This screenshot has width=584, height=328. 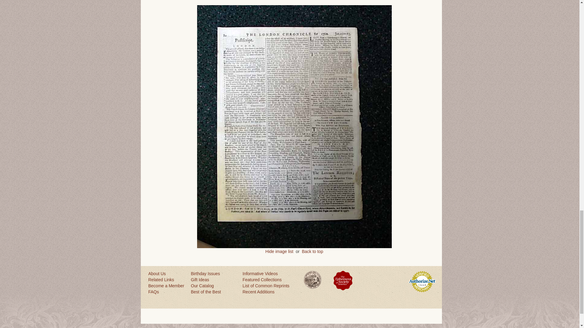 What do you see at coordinates (312, 251) in the screenshot?
I see `Back to top` at bounding box center [312, 251].